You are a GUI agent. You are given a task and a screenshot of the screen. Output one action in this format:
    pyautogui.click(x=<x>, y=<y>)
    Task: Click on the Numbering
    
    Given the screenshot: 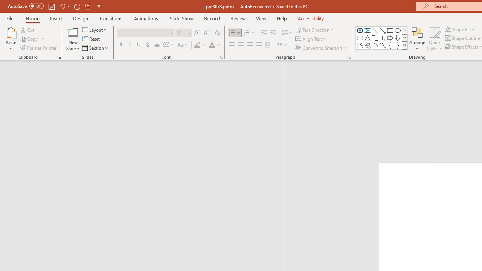 What is the action you would take?
    pyautogui.click(x=249, y=33)
    